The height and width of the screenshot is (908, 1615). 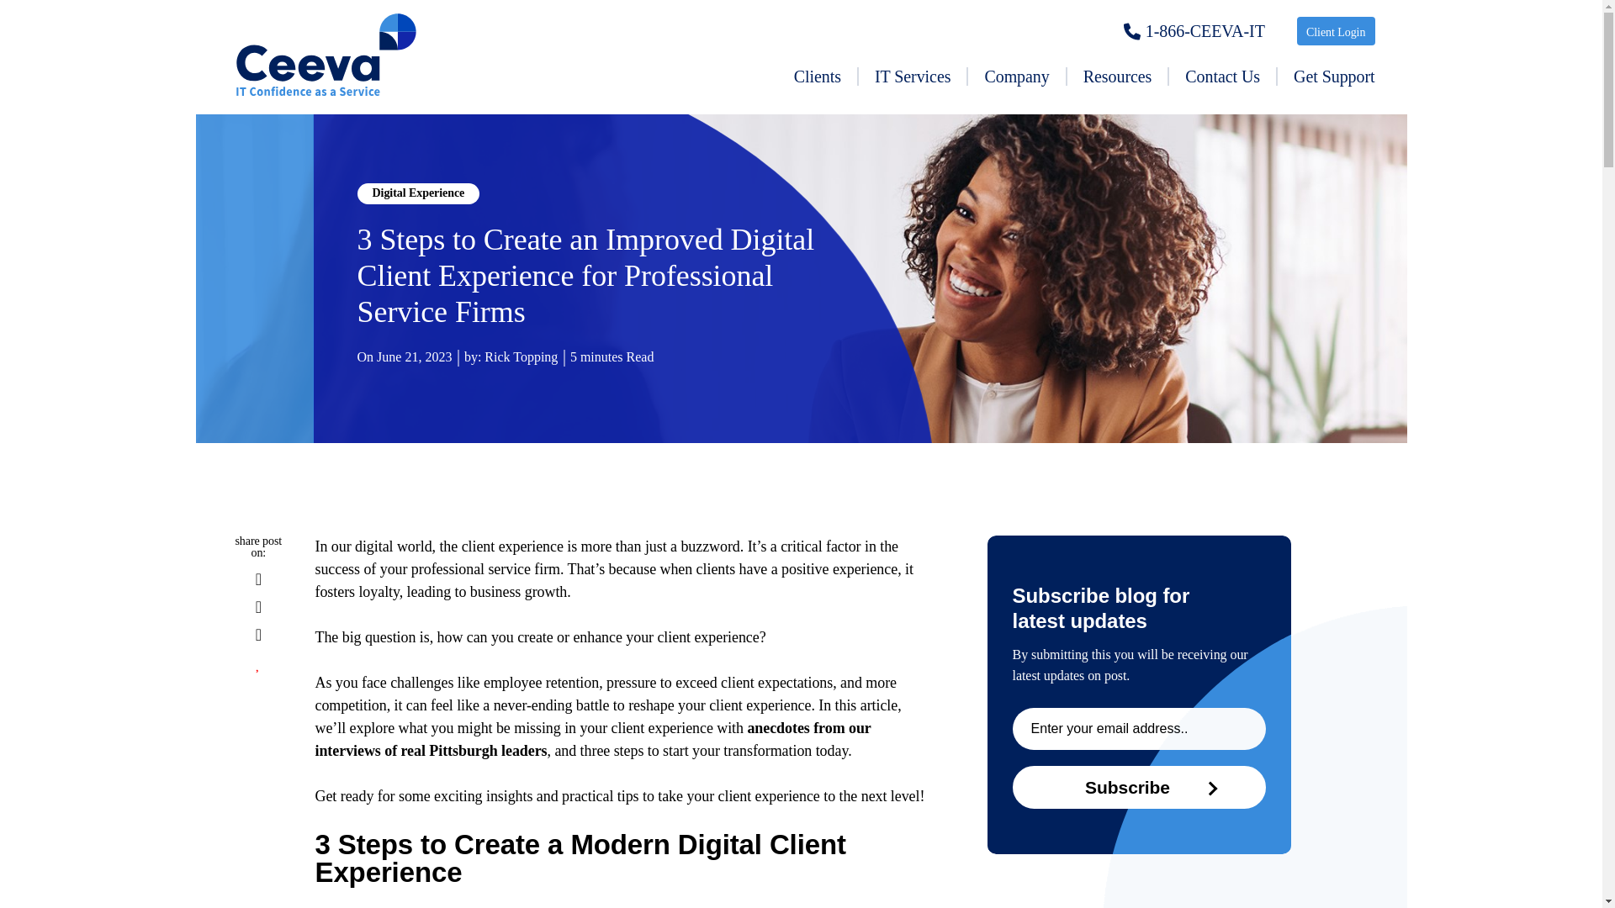 What do you see at coordinates (1117, 76) in the screenshot?
I see `Resources` at bounding box center [1117, 76].